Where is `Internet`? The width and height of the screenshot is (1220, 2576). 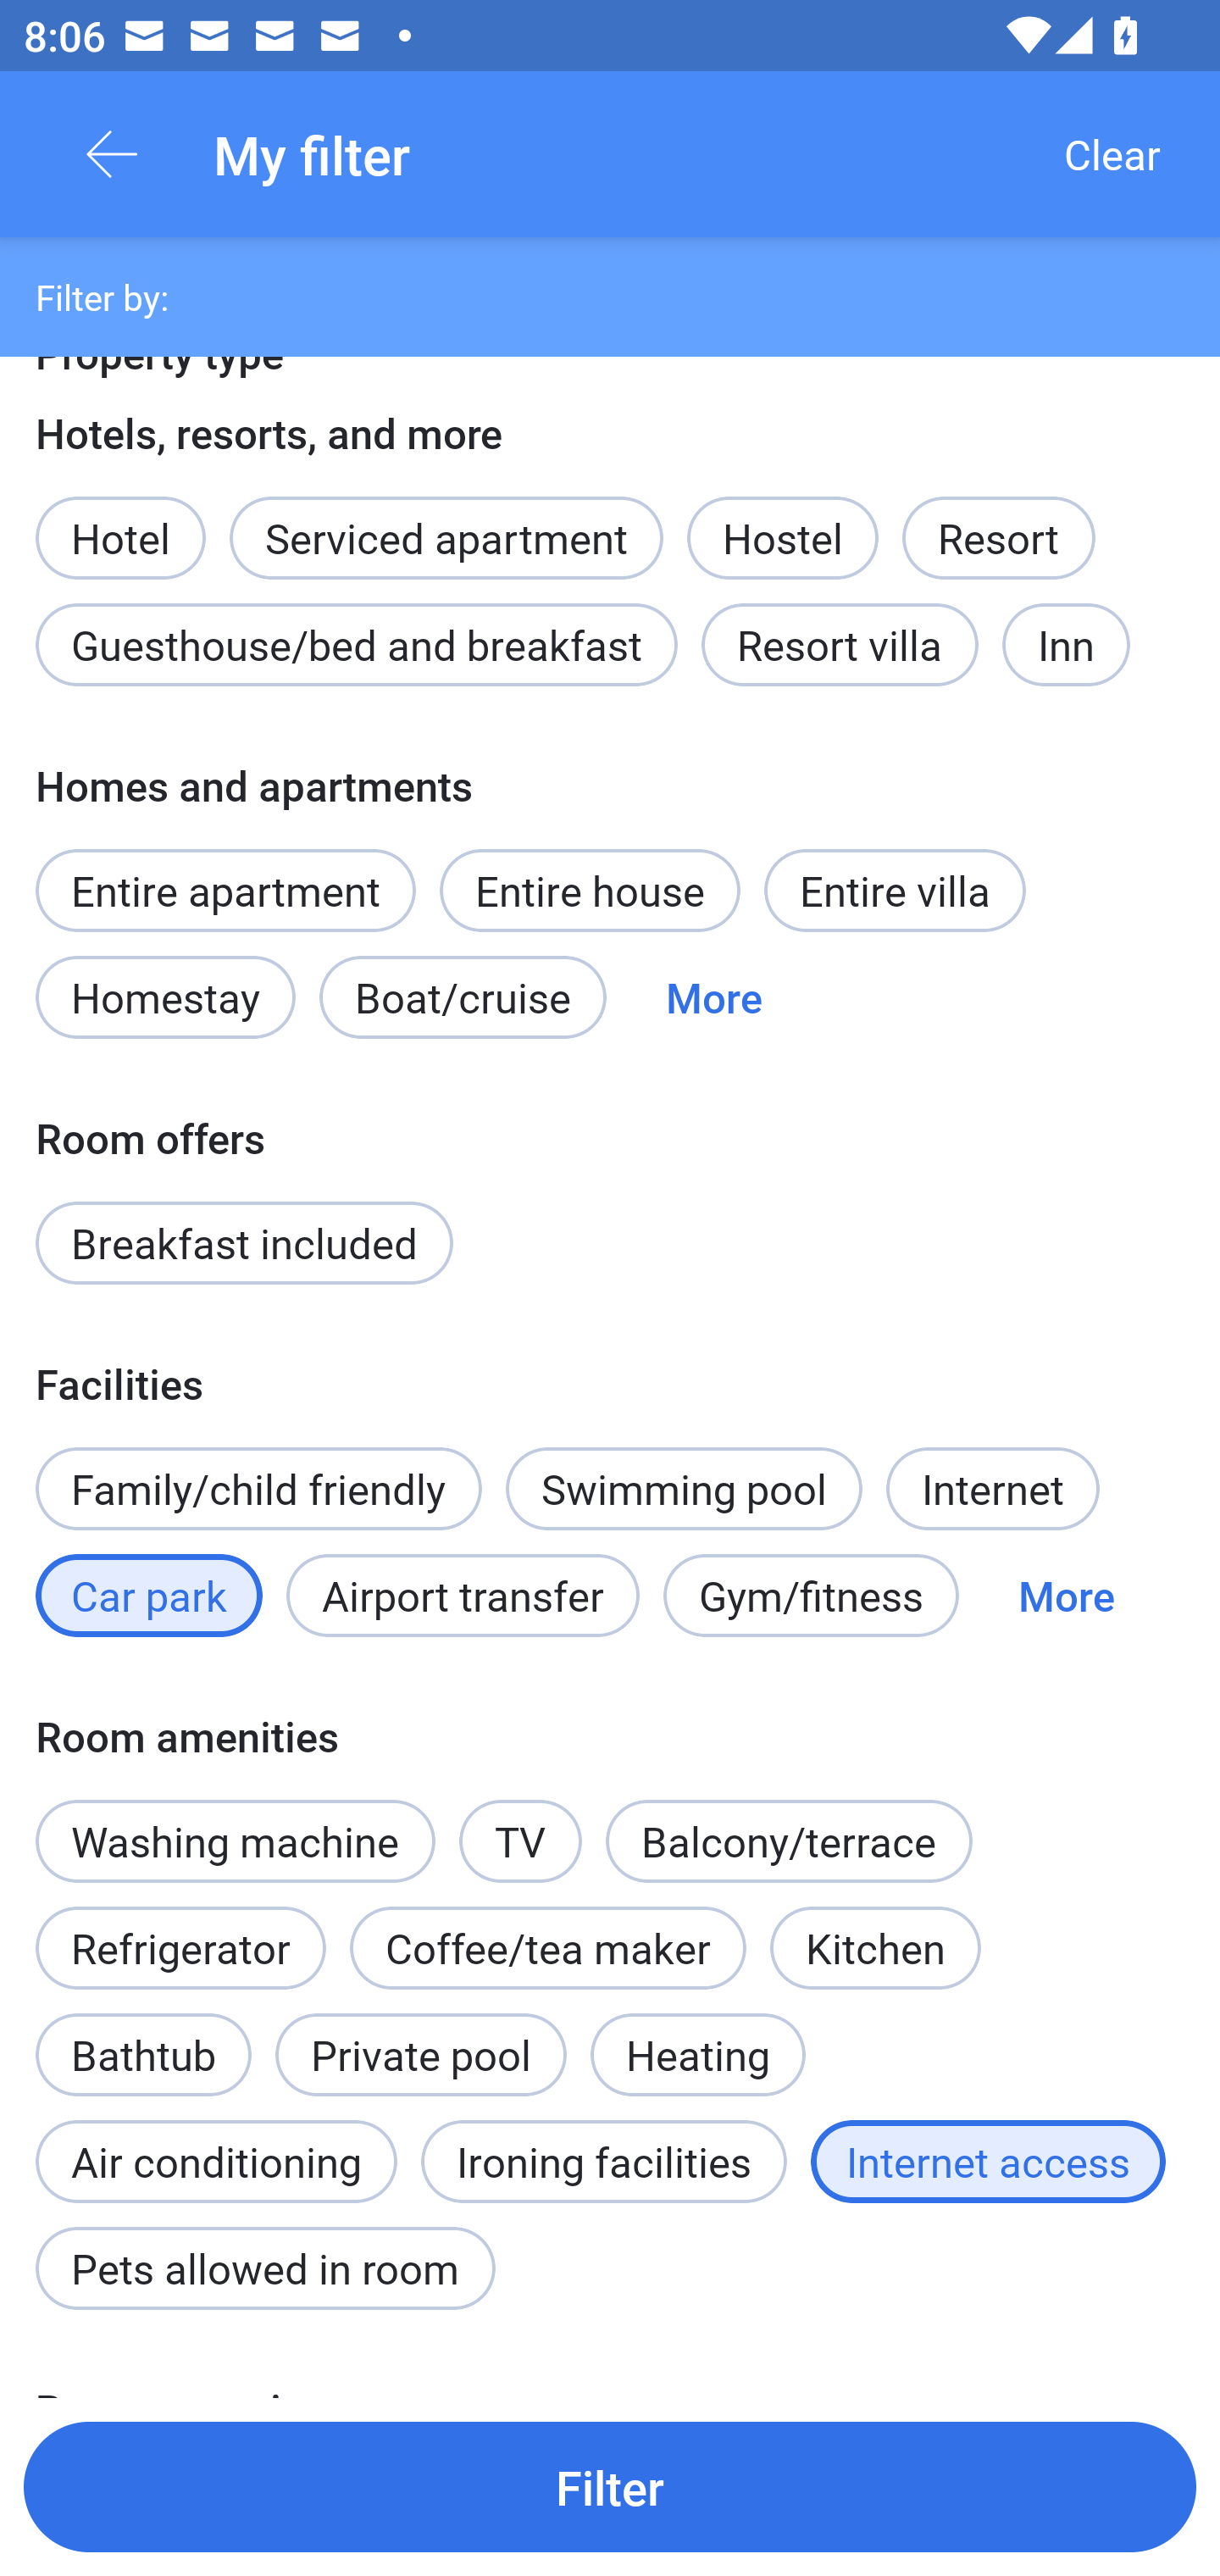
Internet is located at coordinates (992, 1489).